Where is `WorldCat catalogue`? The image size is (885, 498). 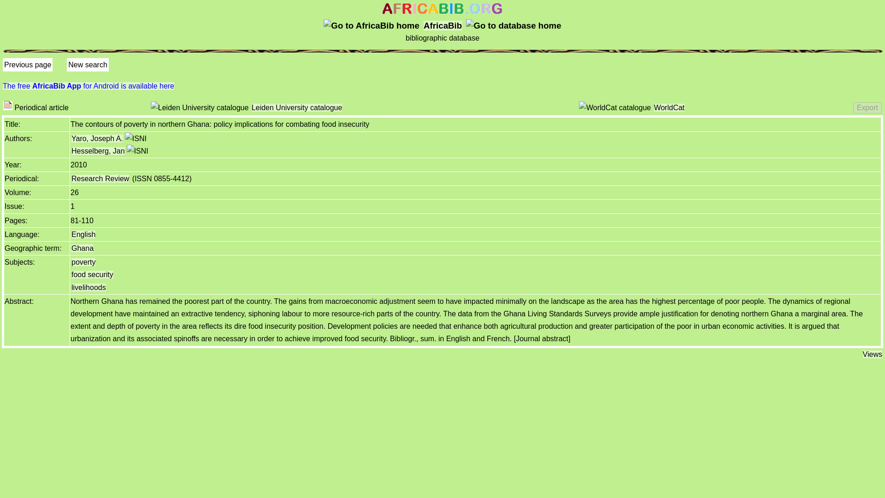
WorldCat catalogue is located at coordinates (614, 108).